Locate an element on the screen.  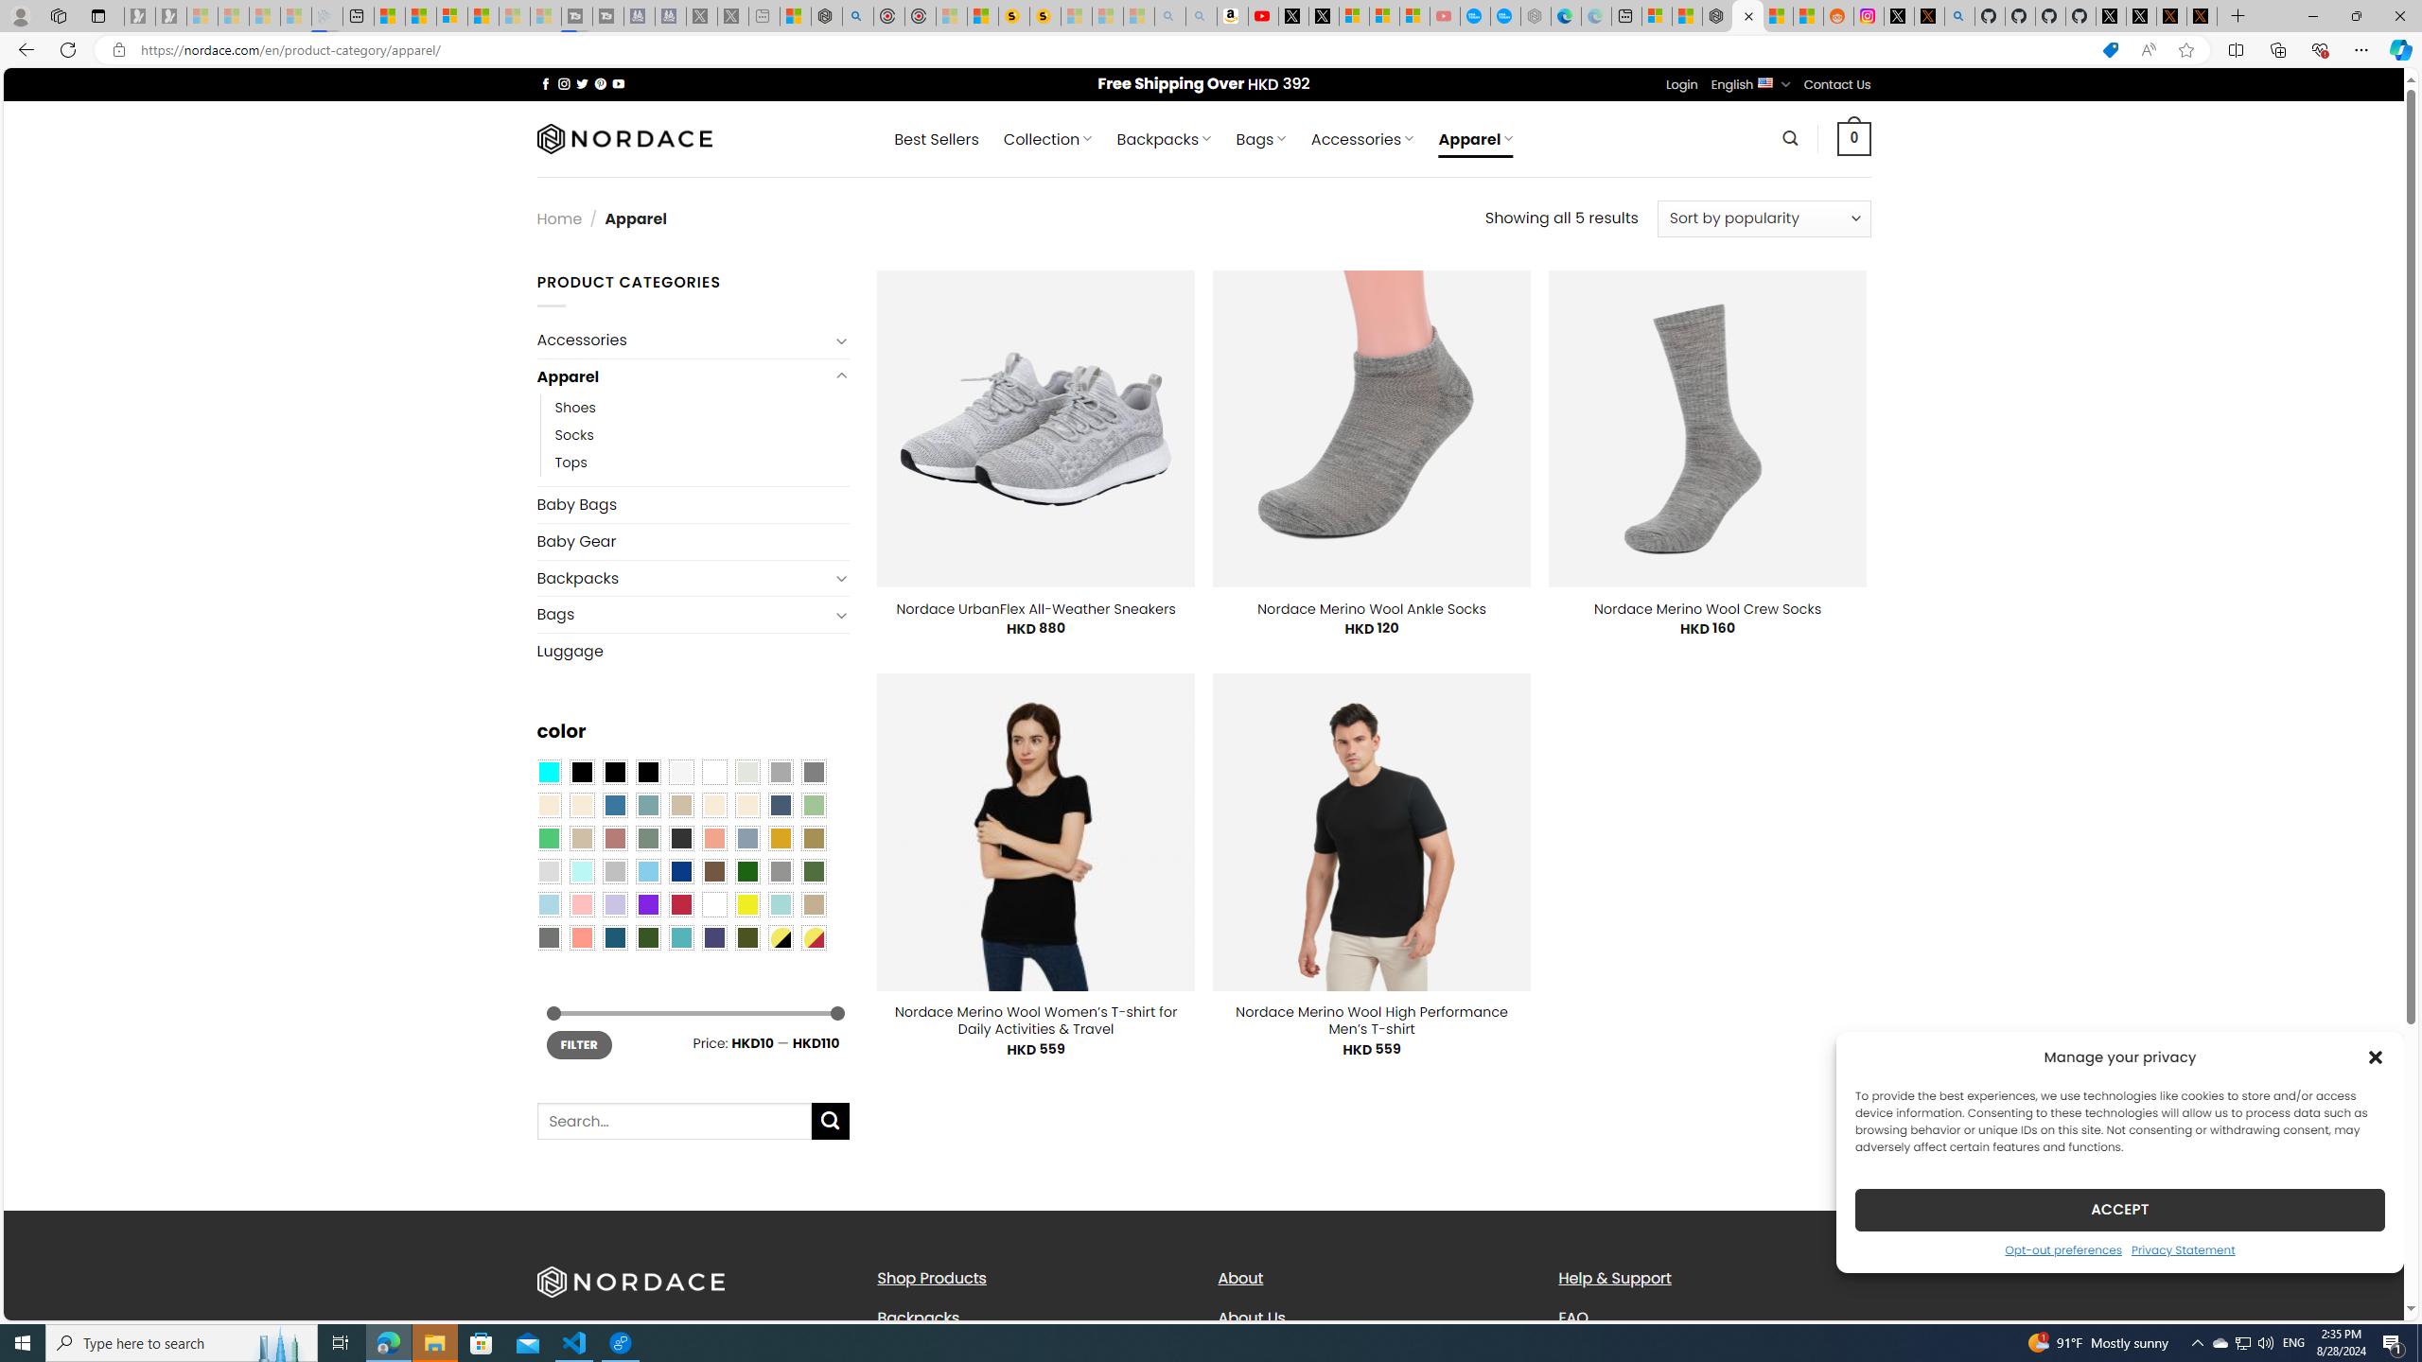
Hale Navy is located at coordinates (780, 805).